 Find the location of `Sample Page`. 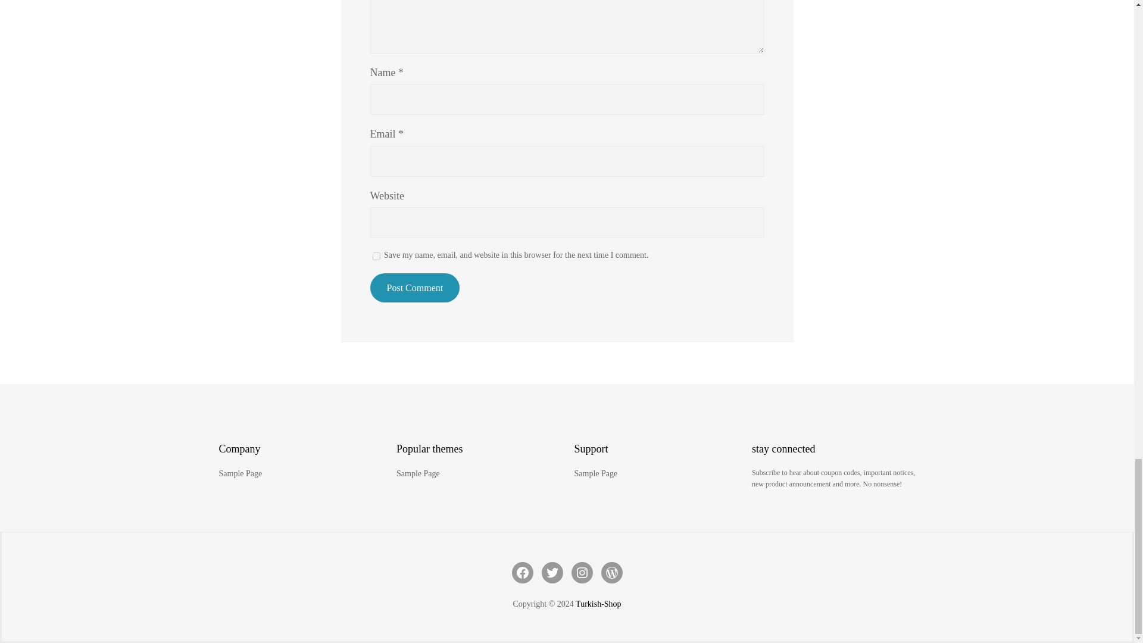

Sample Page is located at coordinates (595, 474).